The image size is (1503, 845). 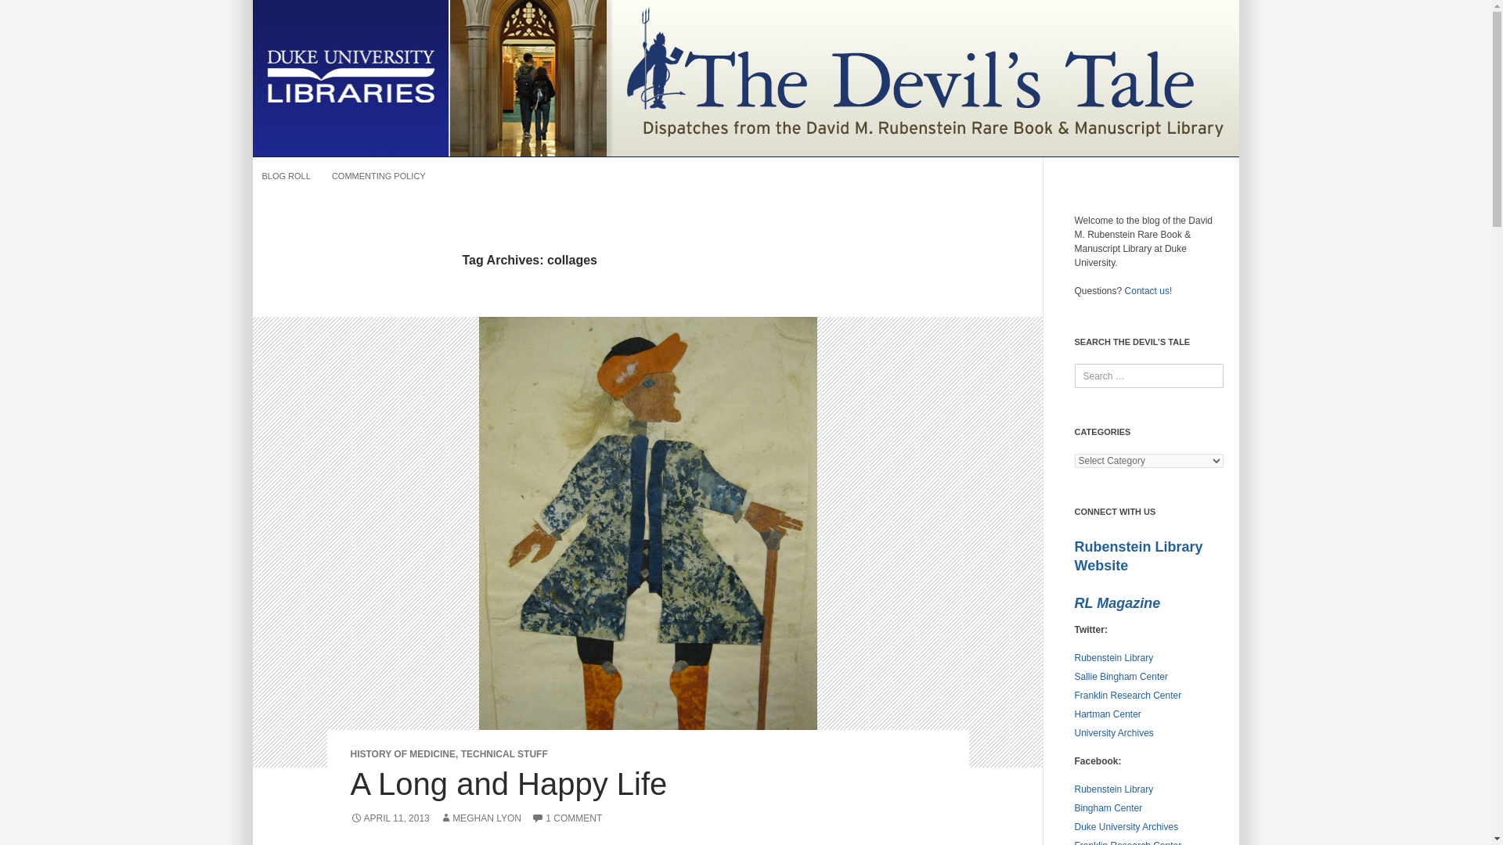 What do you see at coordinates (390, 818) in the screenshot?
I see `APRIL 11, 2013` at bounding box center [390, 818].